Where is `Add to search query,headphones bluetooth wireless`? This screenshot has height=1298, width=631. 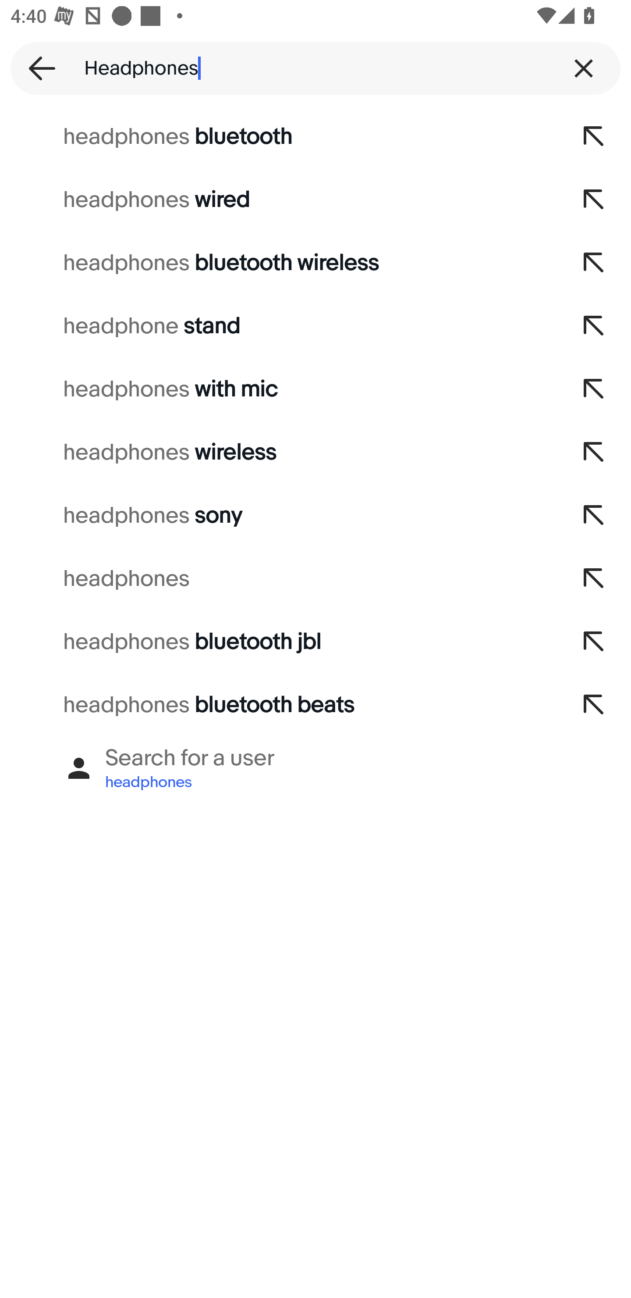
Add to search query,headphones bluetooth wireless is located at coordinates (594, 262).